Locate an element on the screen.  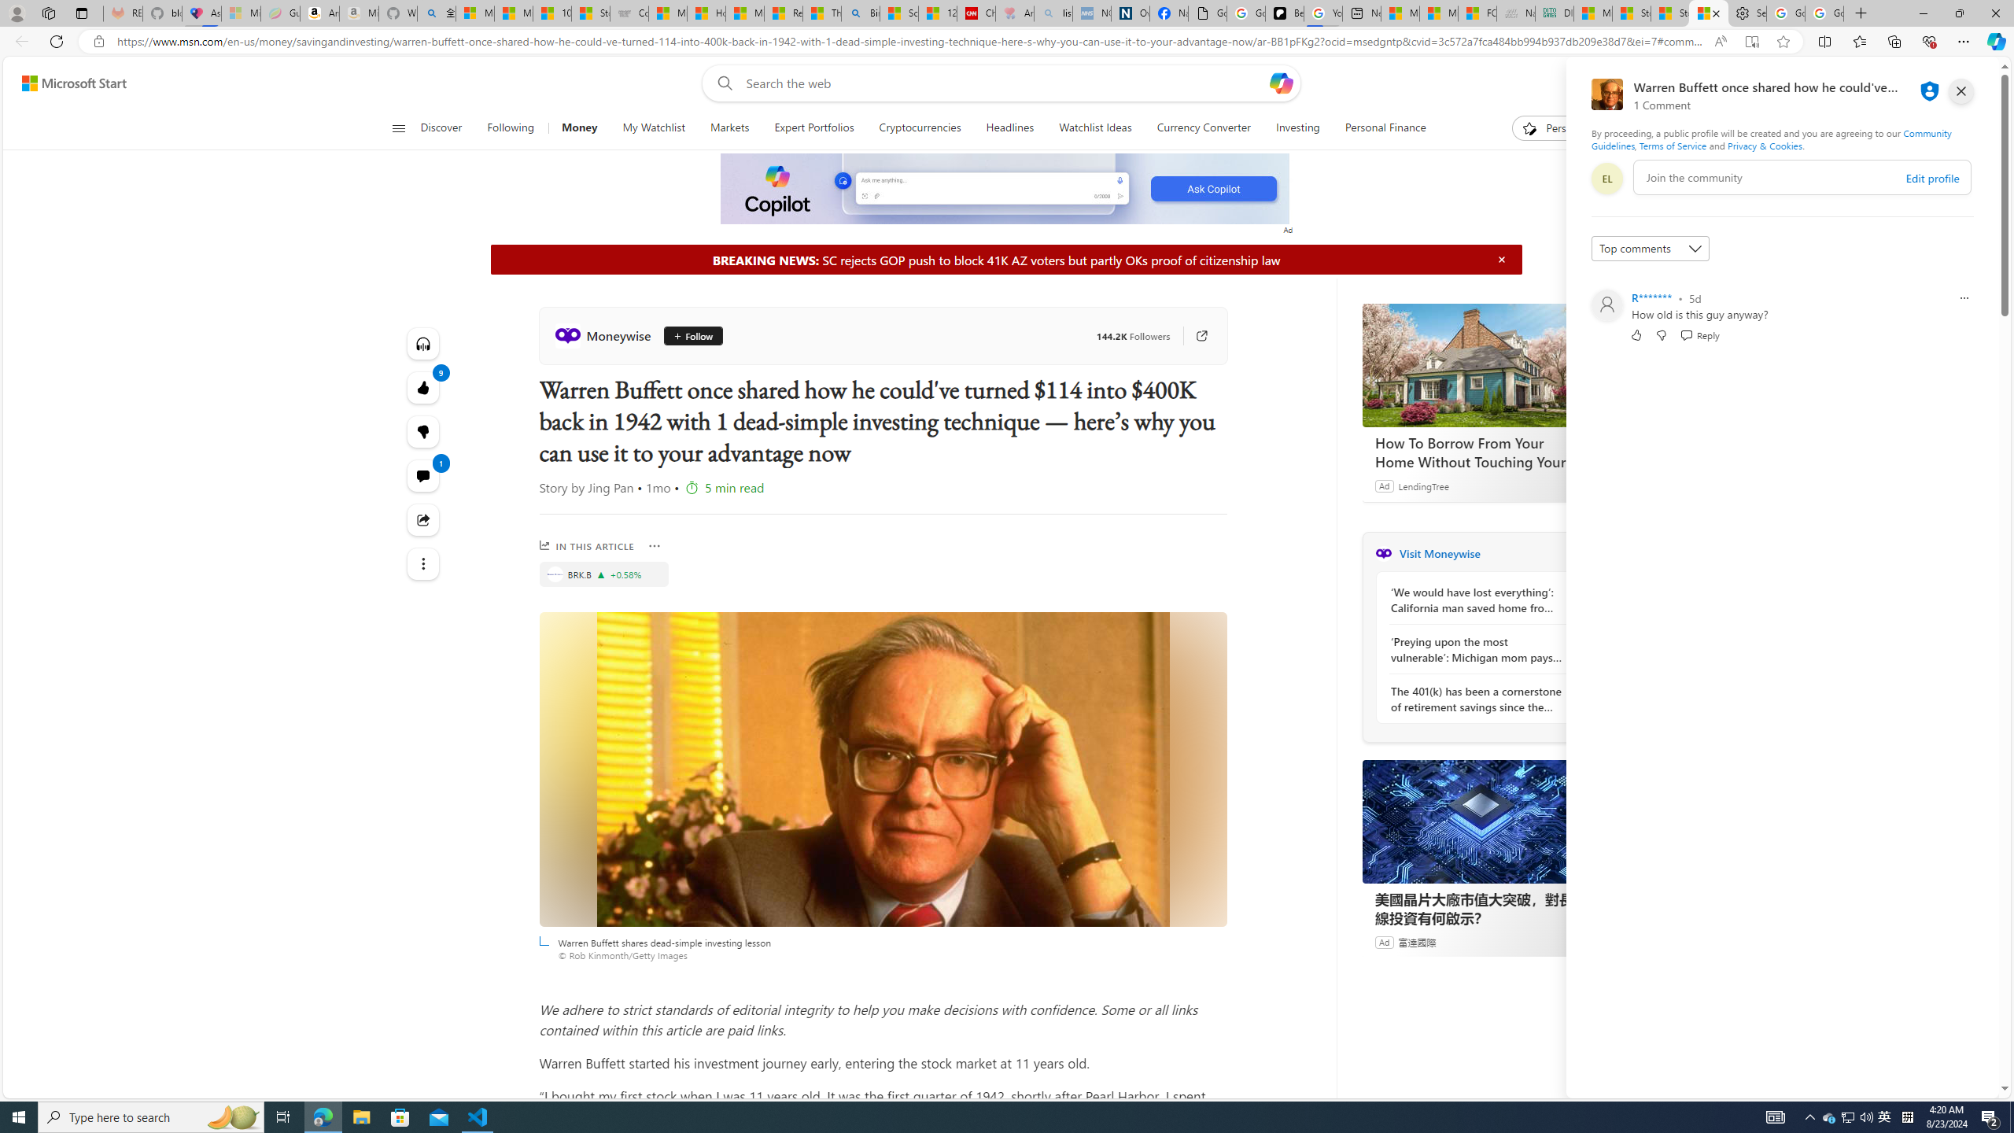
close is located at coordinates (1961, 91).